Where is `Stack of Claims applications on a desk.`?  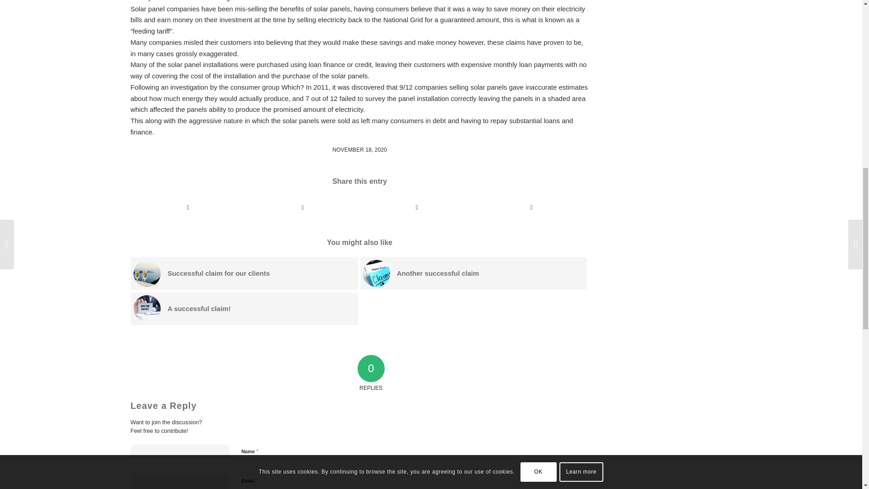
Stack of Claims applications on a desk. is located at coordinates (377, 273).